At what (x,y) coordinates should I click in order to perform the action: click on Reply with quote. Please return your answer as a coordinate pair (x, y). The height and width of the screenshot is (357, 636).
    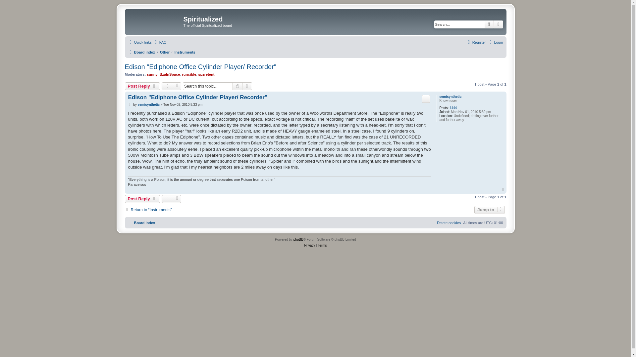
    Looking at the image, I should click on (426, 99).